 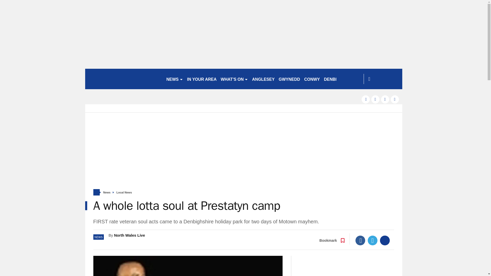 What do you see at coordinates (385, 99) in the screenshot?
I see `pinterest` at bounding box center [385, 99].